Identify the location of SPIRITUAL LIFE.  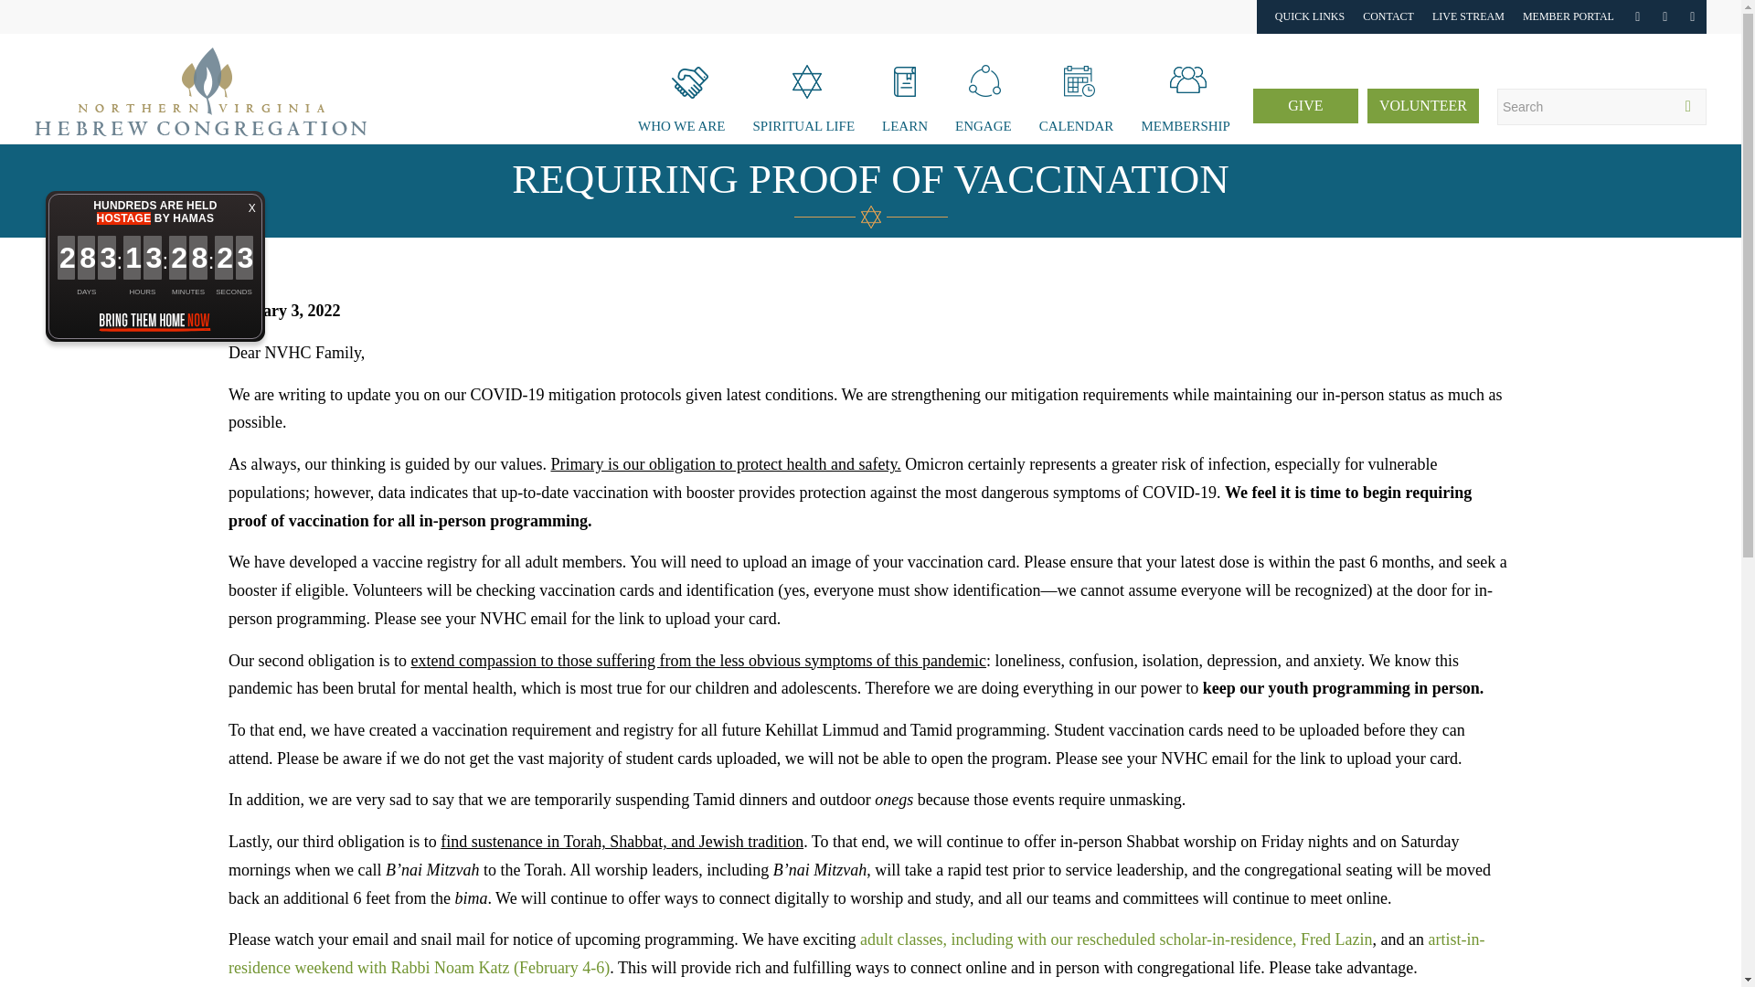
(803, 88).